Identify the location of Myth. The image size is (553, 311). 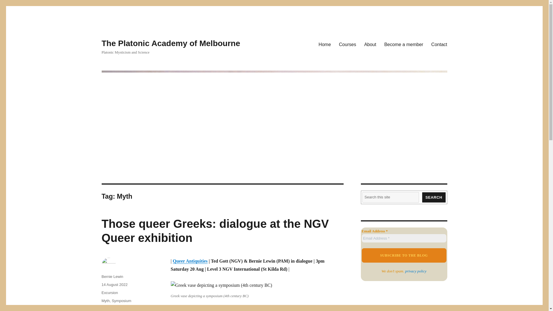
(105, 301).